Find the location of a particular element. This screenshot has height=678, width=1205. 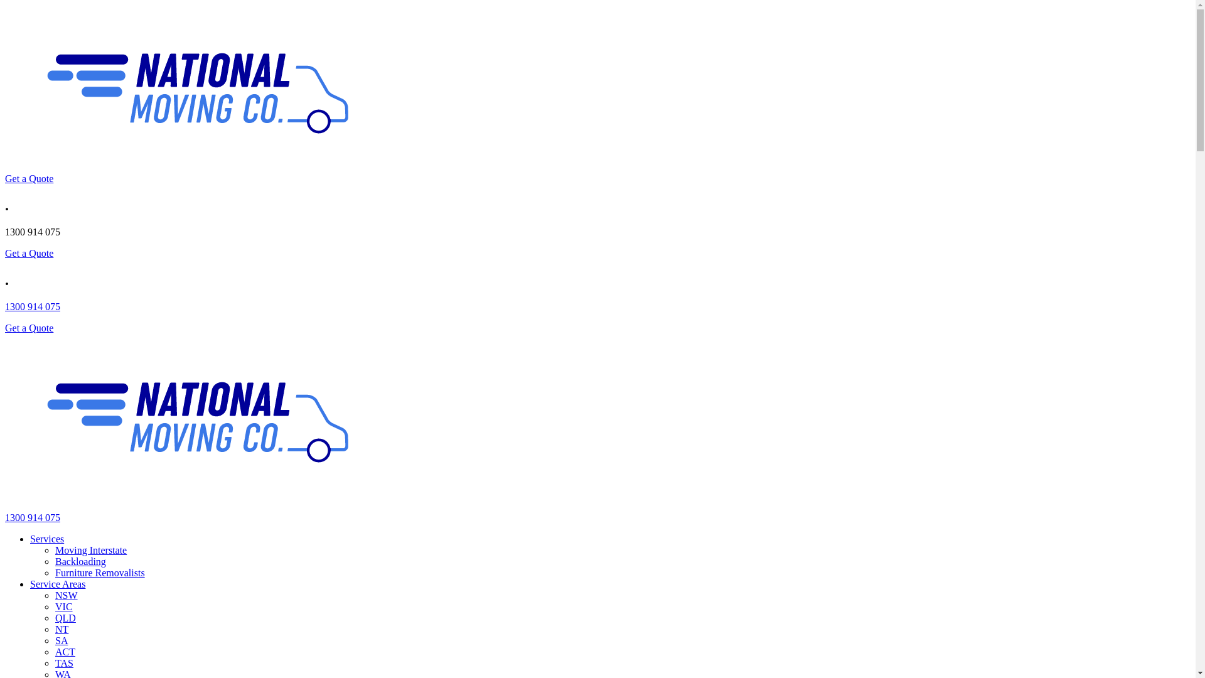

Service Areas is located at coordinates (58, 584).